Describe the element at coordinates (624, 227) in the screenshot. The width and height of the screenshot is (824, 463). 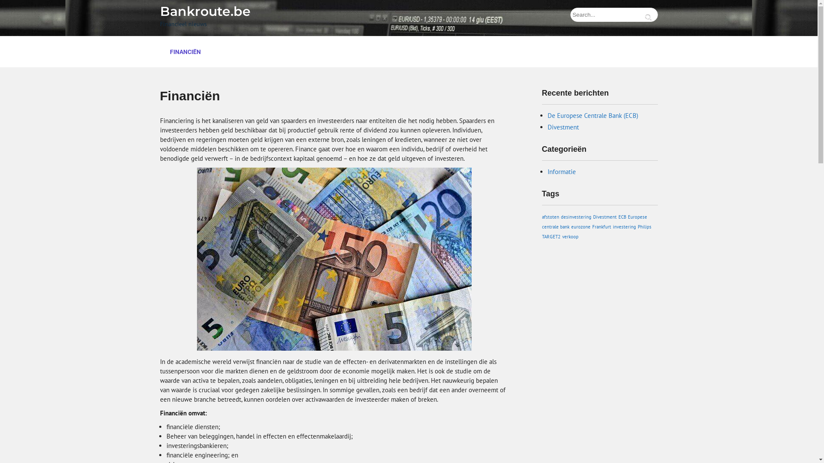
I see `investering` at that location.